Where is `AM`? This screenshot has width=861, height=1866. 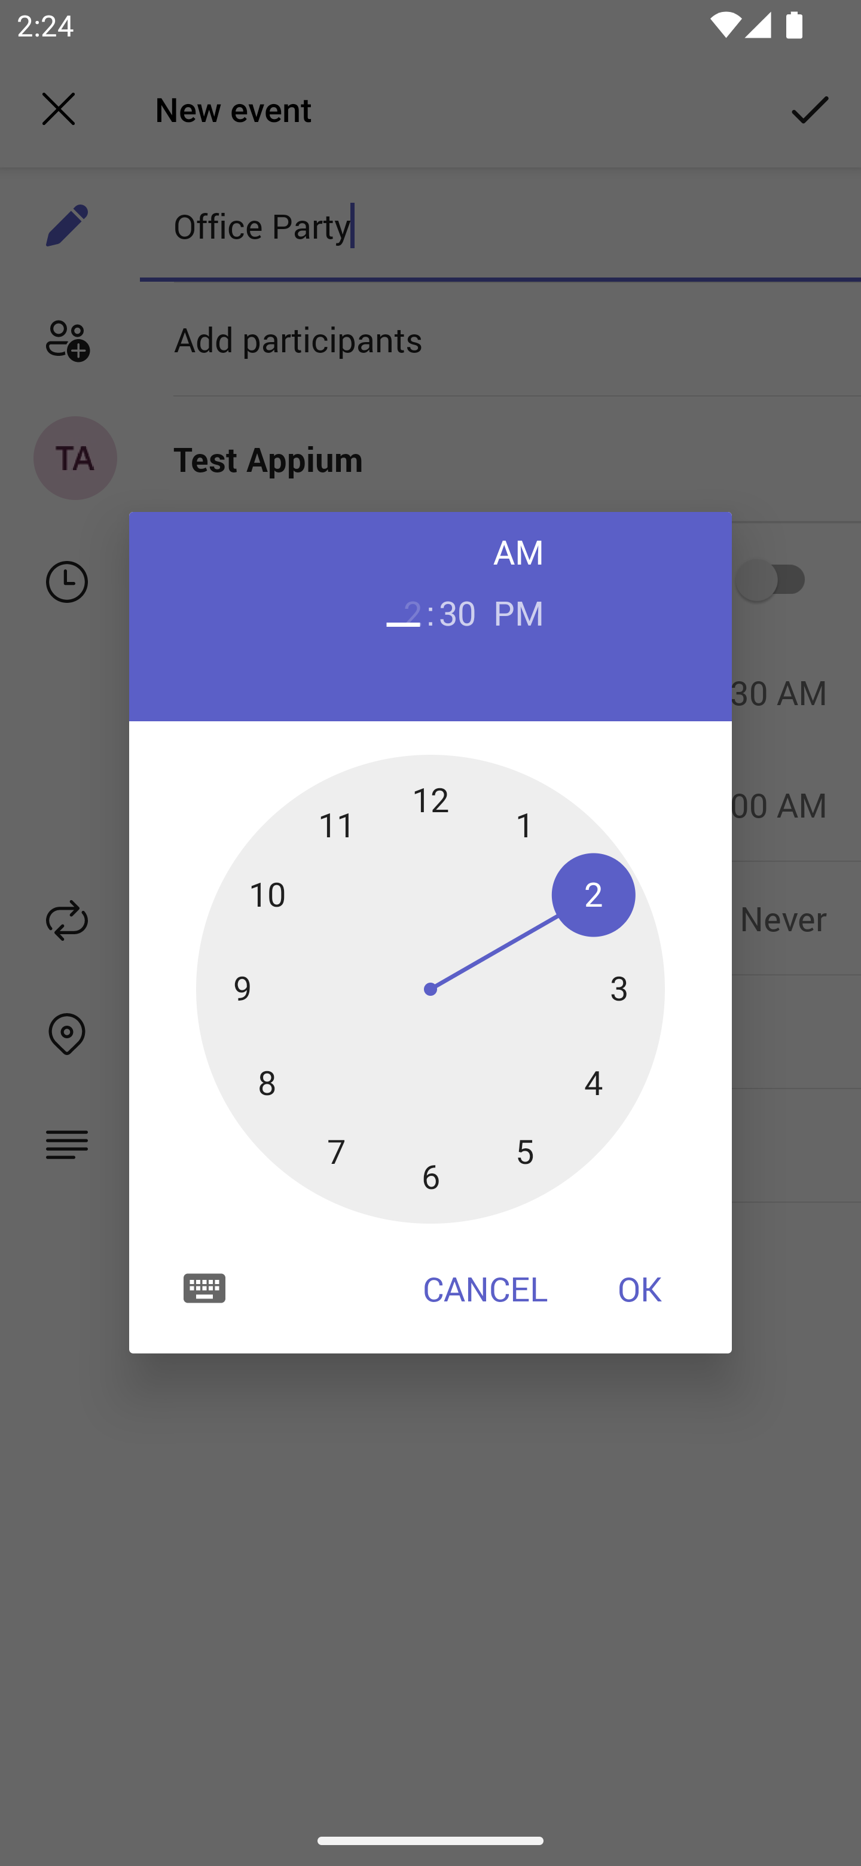
AM is located at coordinates (519, 551).